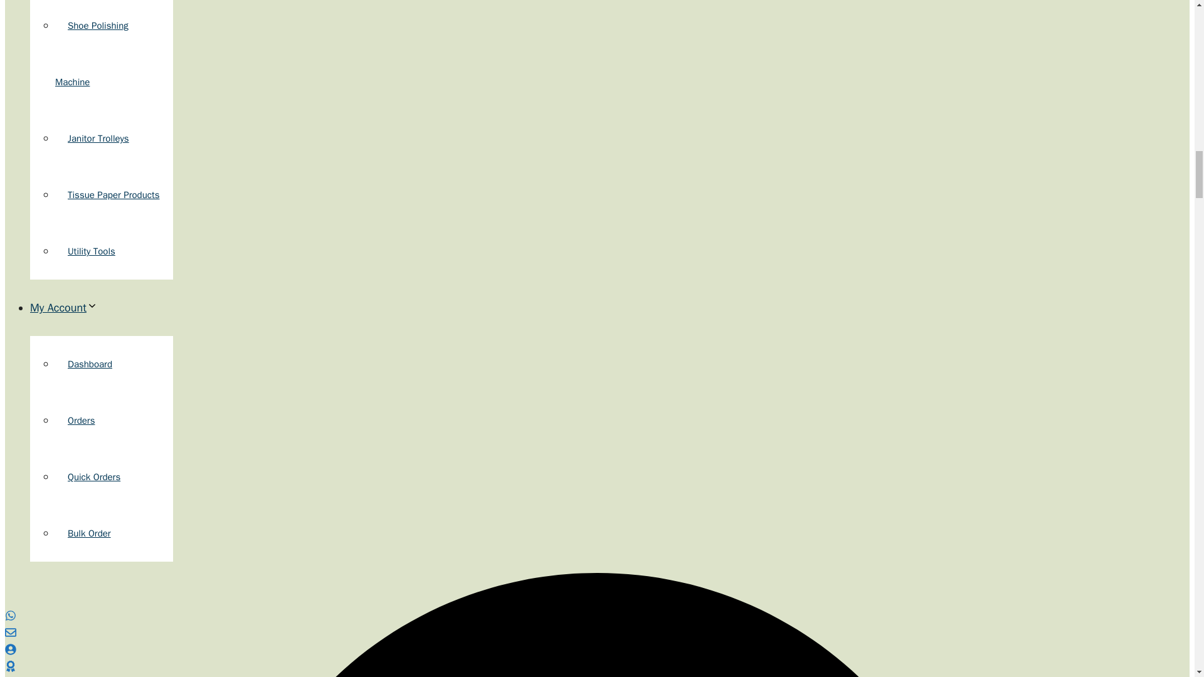 This screenshot has width=1204, height=677. Describe the element at coordinates (92, 251) in the screenshot. I see `Utility Tools` at that location.